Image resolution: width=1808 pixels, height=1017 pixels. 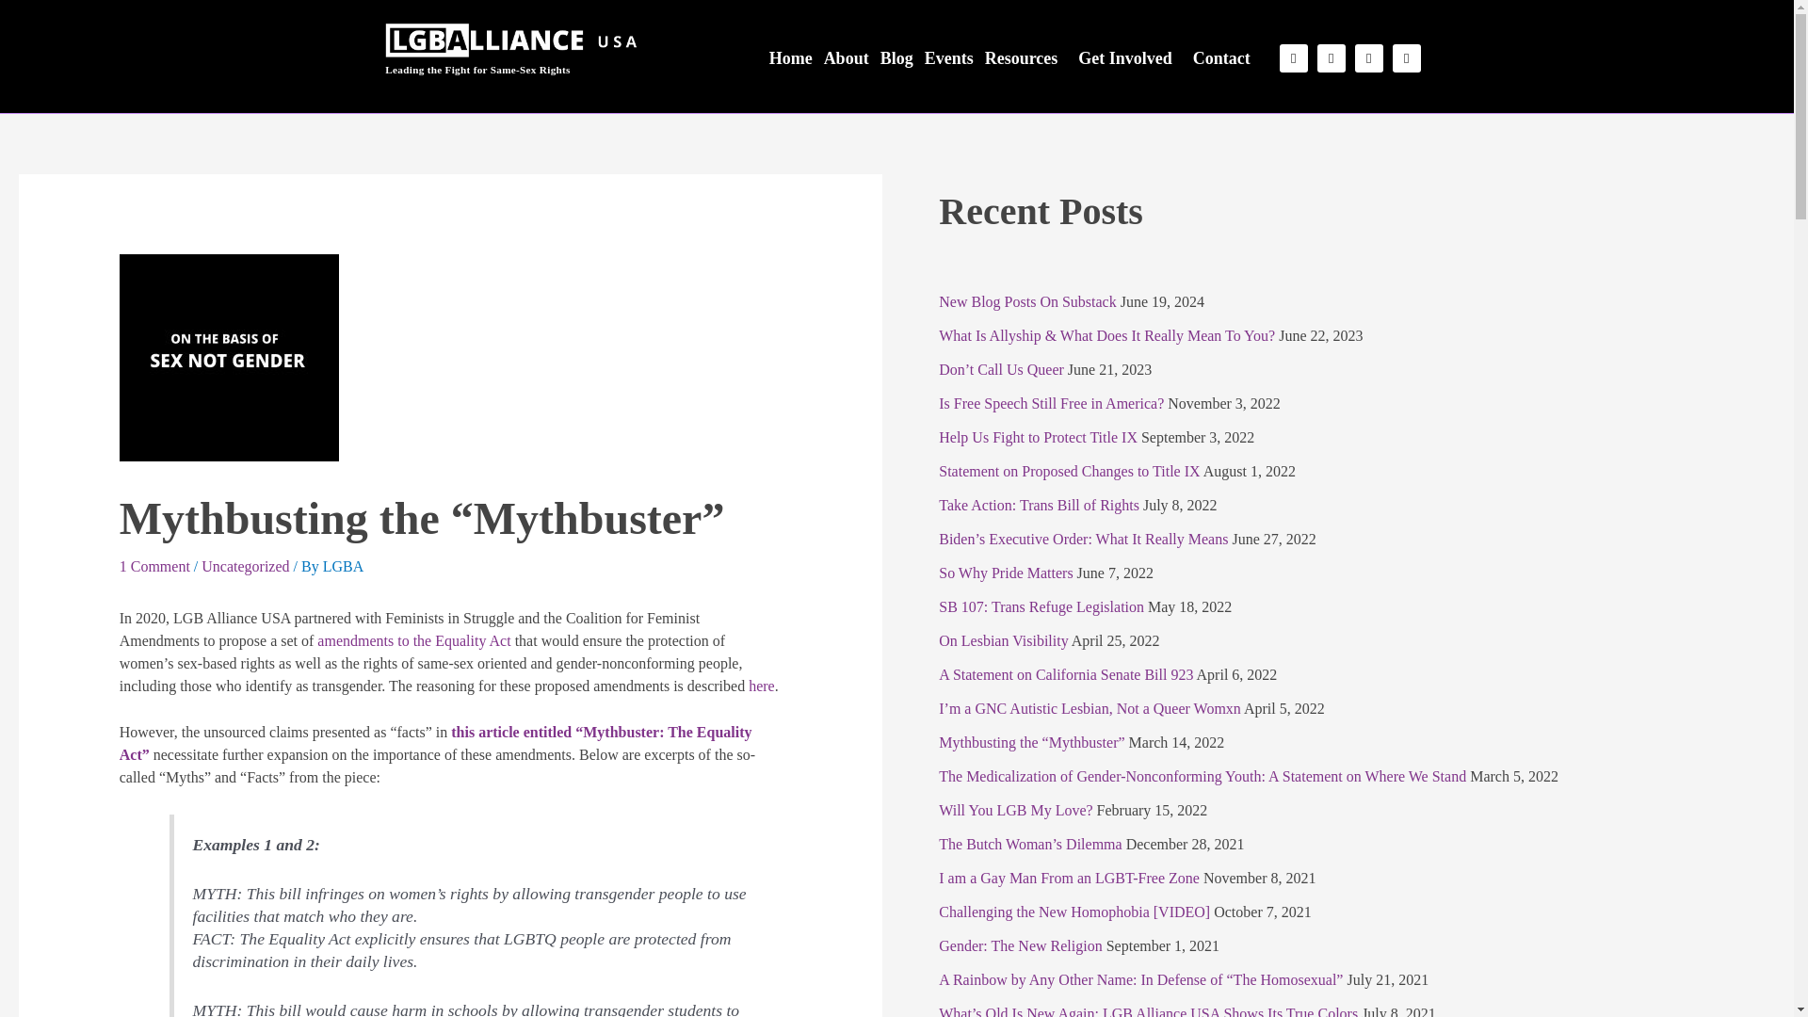 What do you see at coordinates (1407, 58) in the screenshot?
I see `Youtube` at bounding box center [1407, 58].